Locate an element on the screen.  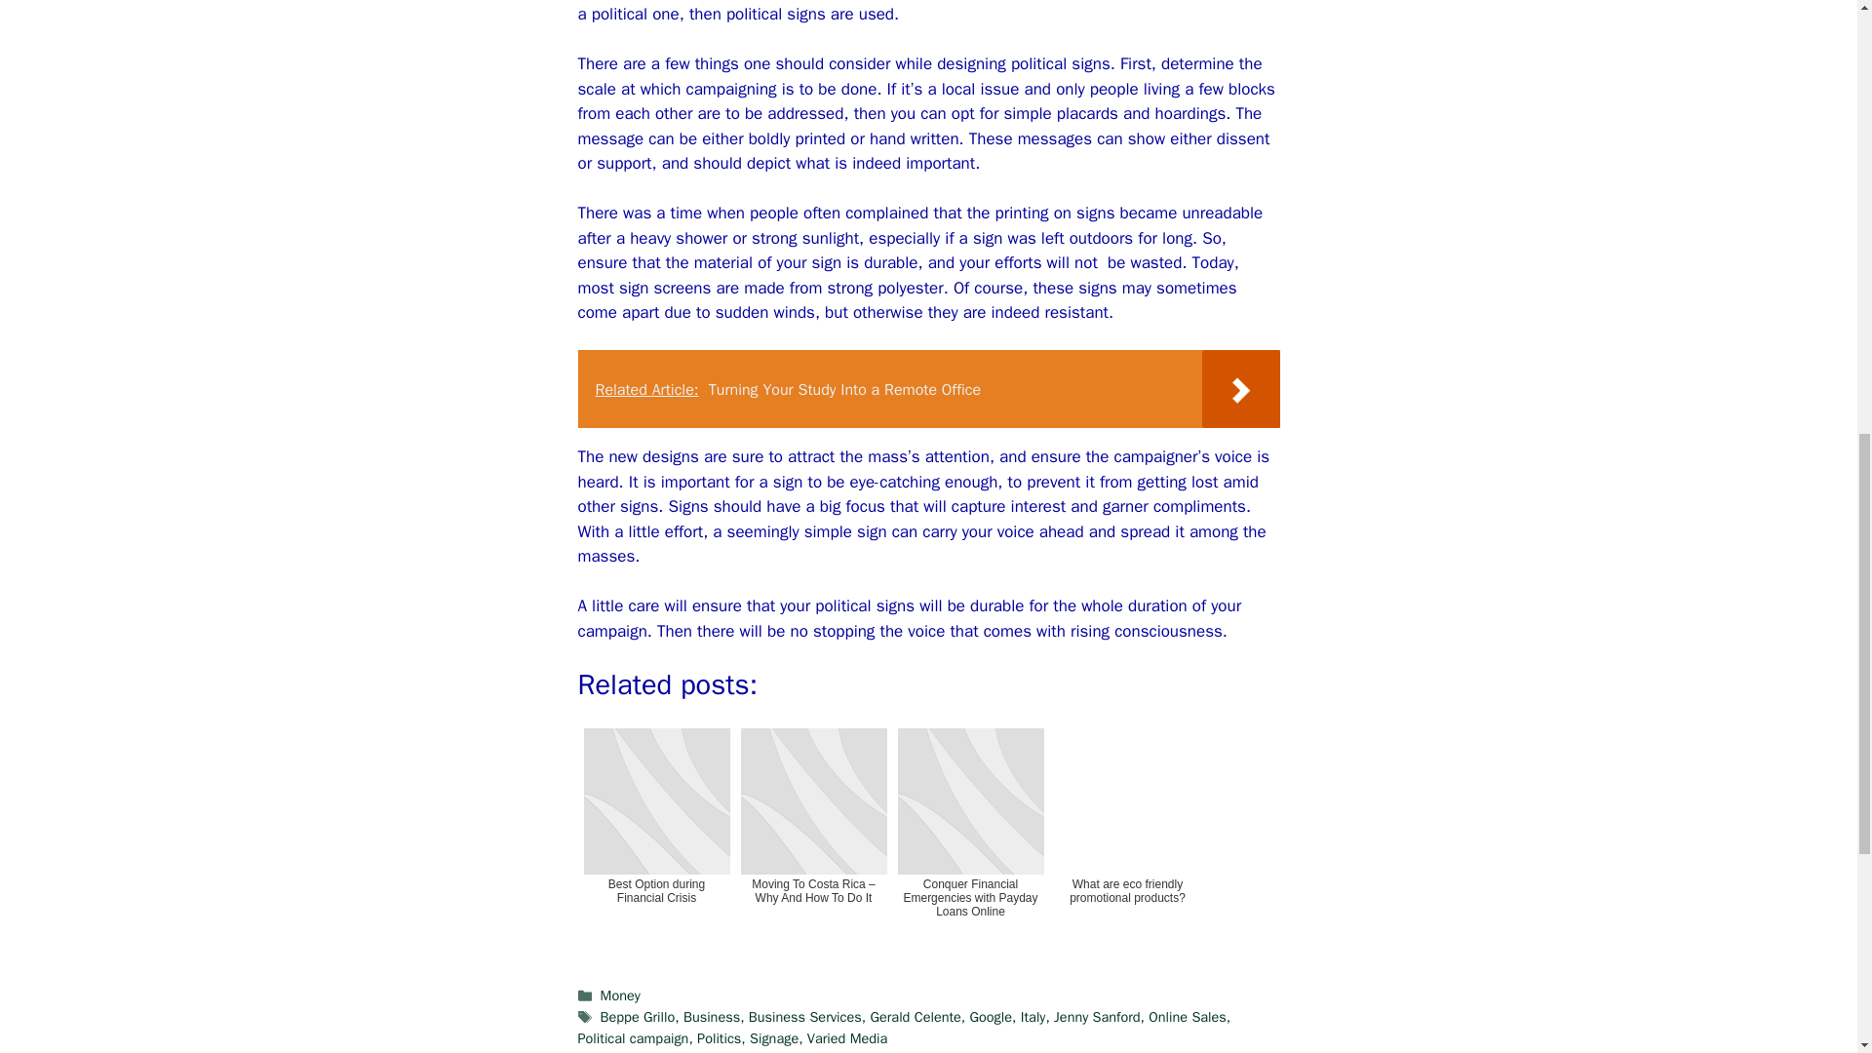
Online Sales is located at coordinates (1188, 1016).